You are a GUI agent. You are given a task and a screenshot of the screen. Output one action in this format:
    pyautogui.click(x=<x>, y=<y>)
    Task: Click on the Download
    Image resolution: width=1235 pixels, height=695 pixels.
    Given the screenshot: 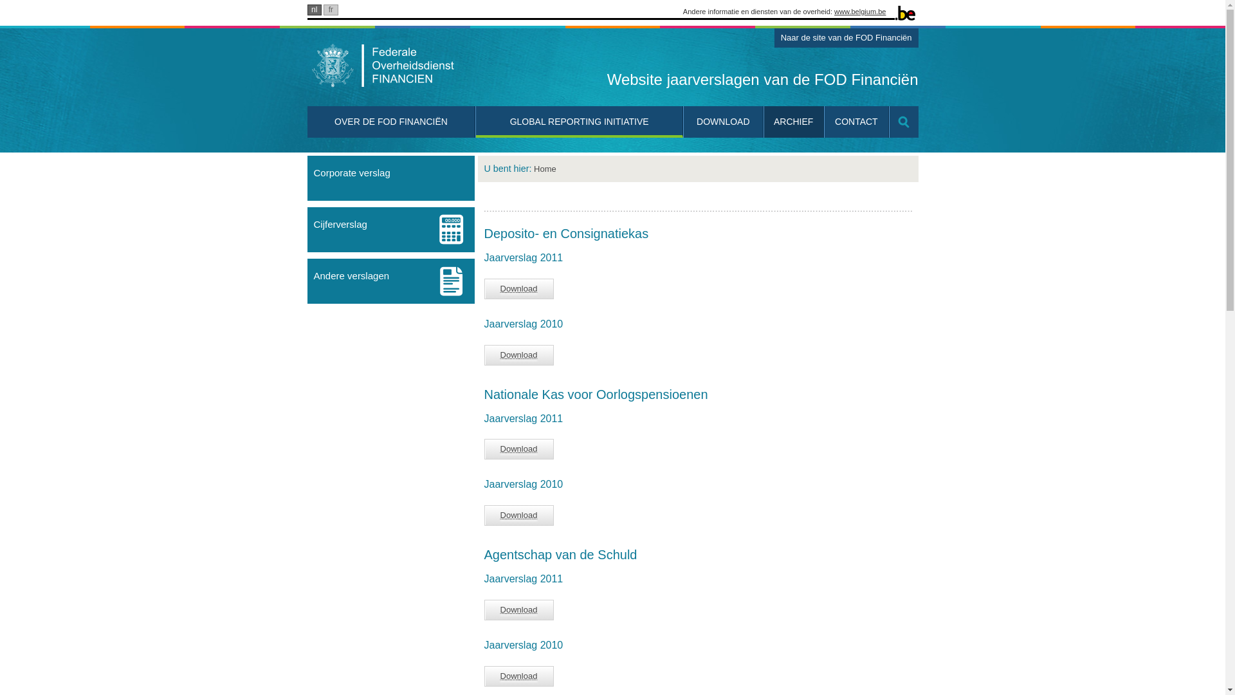 What is the action you would take?
    pyautogui.click(x=519, y=515)
    